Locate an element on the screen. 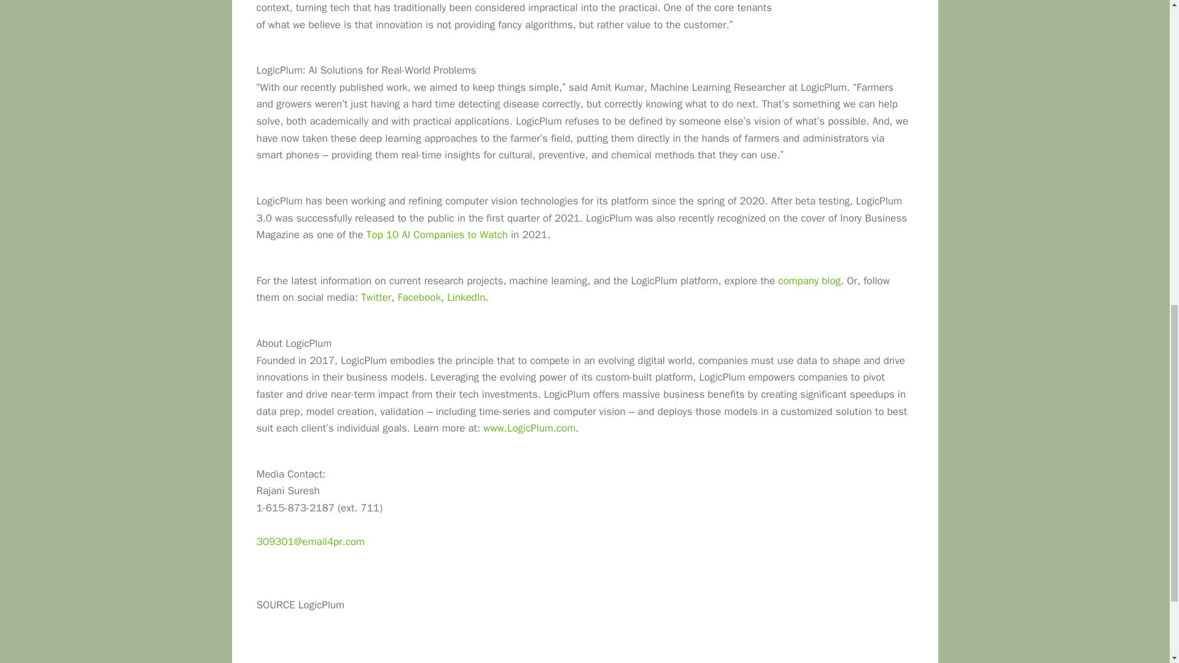  Twitter is located at coordinates (376, 297).